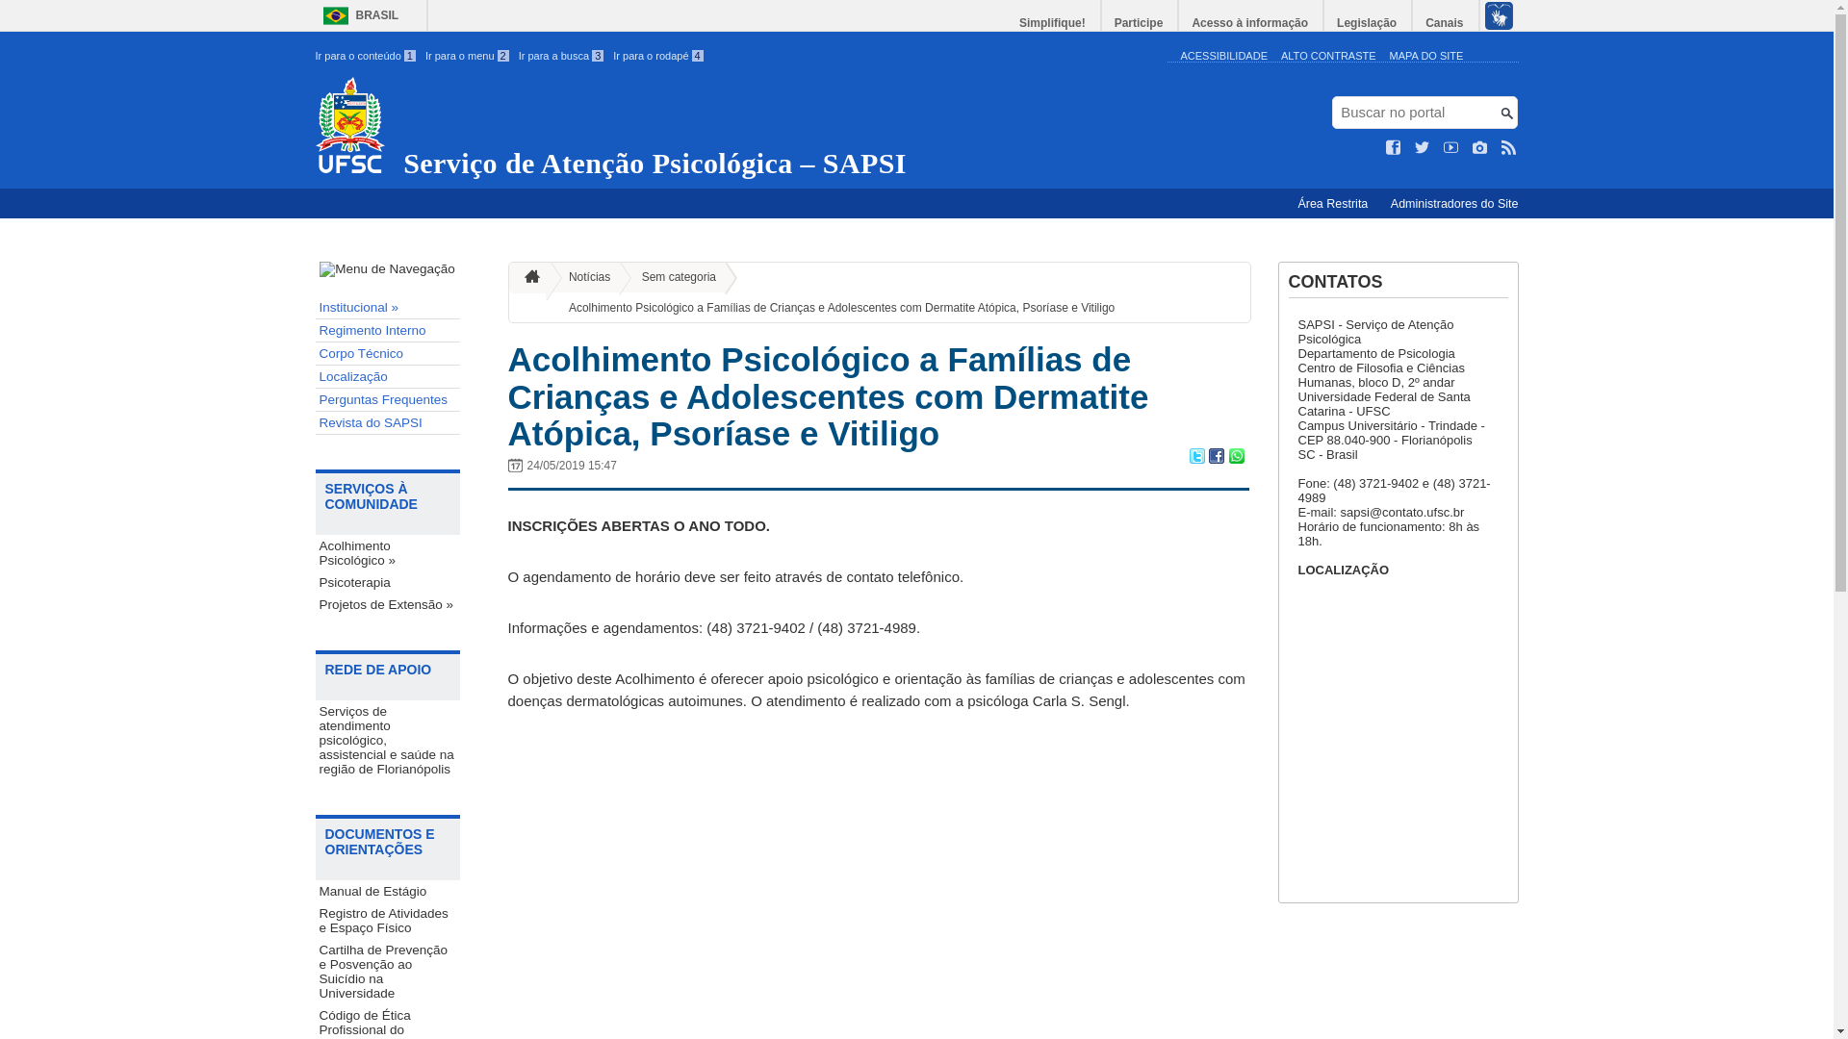 Image resolution: width=1848 pixels, height=1039 pixels. What do you see at coordinates (1426, 56) in the screenshot?
I see `MAPA DO SITE` at bounding box center [1426, 56].